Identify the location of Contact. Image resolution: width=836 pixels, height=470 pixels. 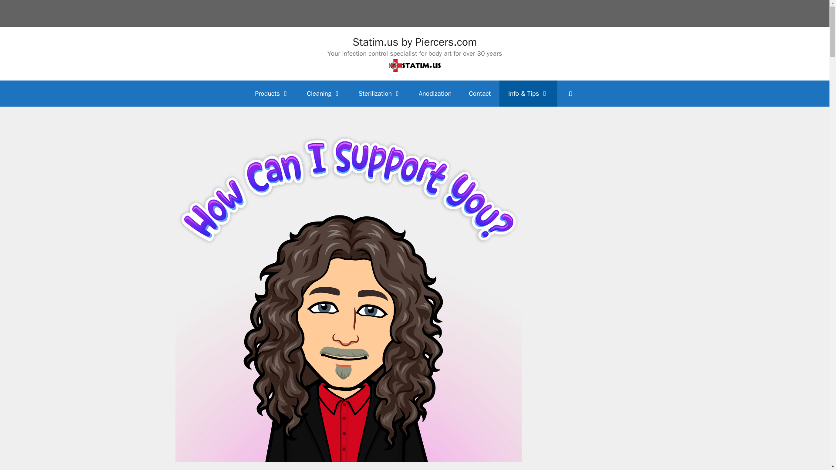
(480, 93).